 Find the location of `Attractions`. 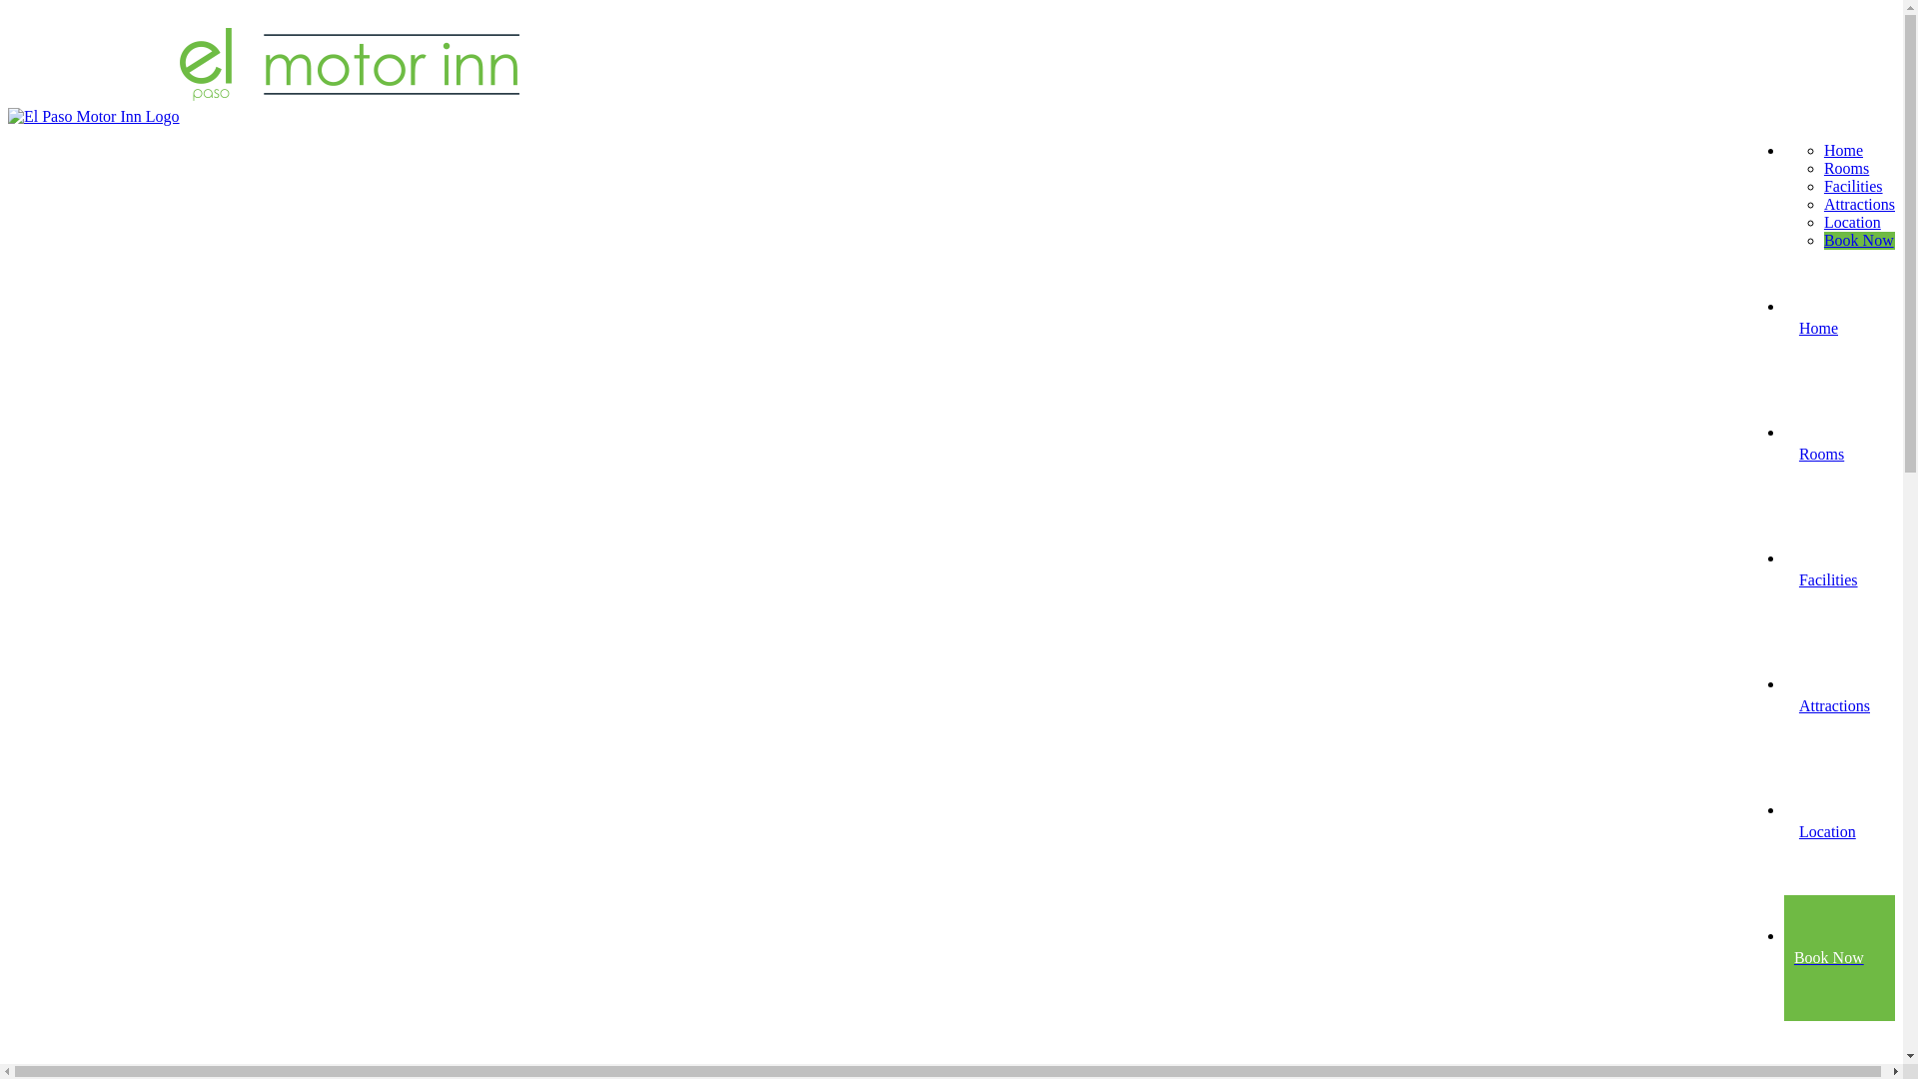

Attractions is located at coordinates (1840, 705).